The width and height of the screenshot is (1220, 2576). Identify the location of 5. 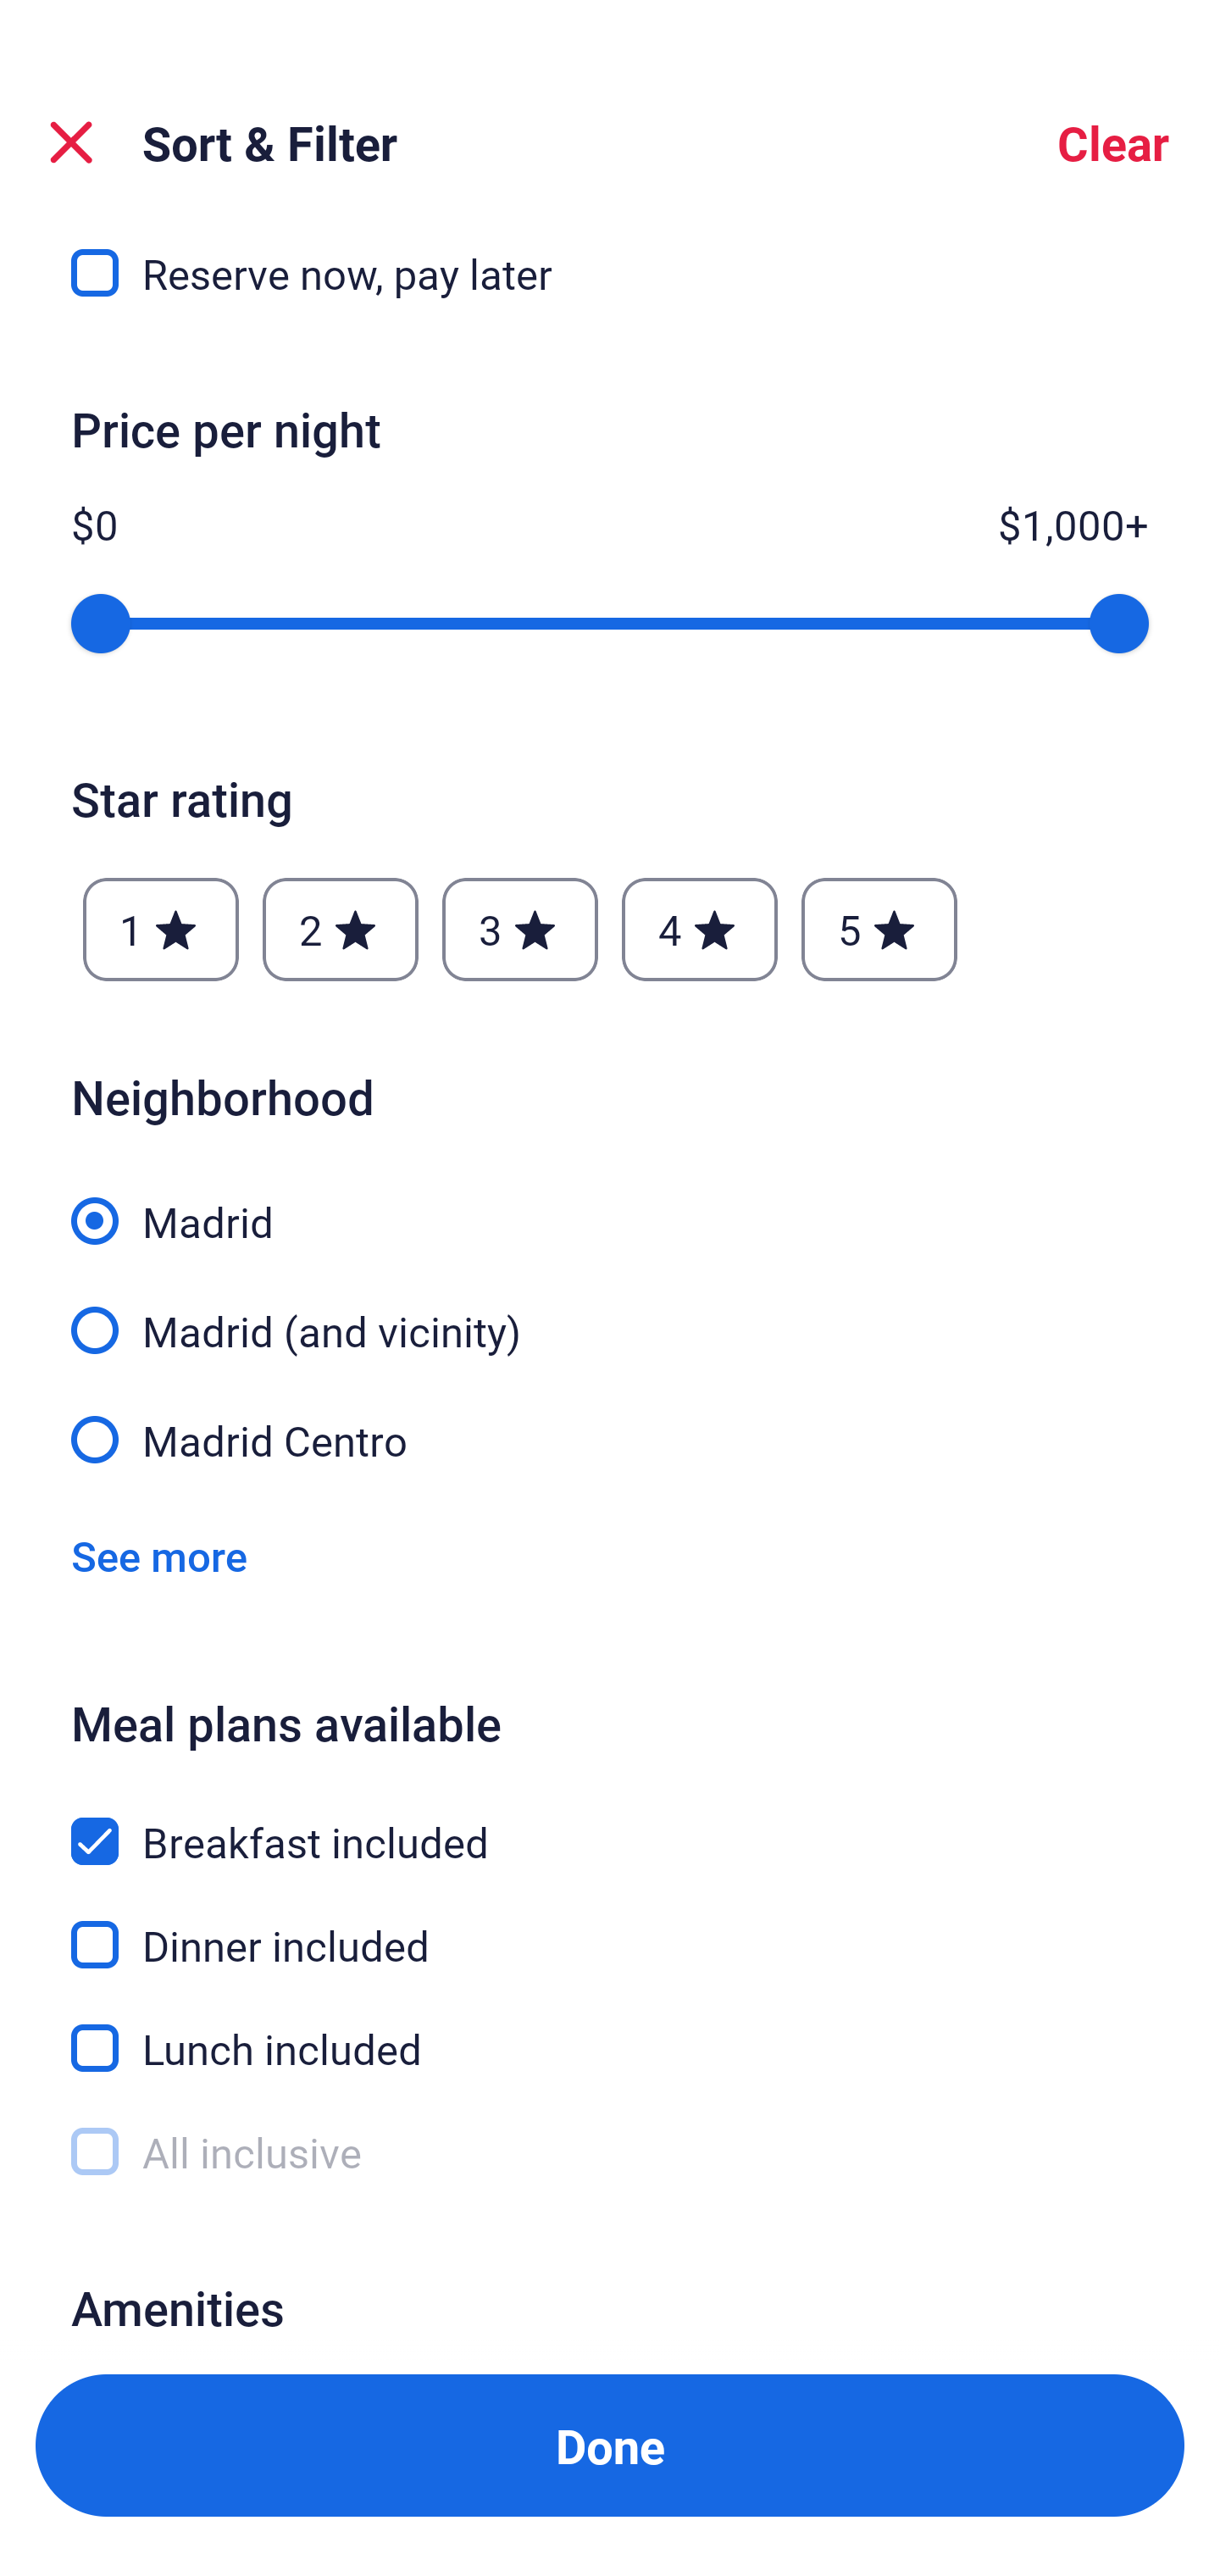
(879, 929).